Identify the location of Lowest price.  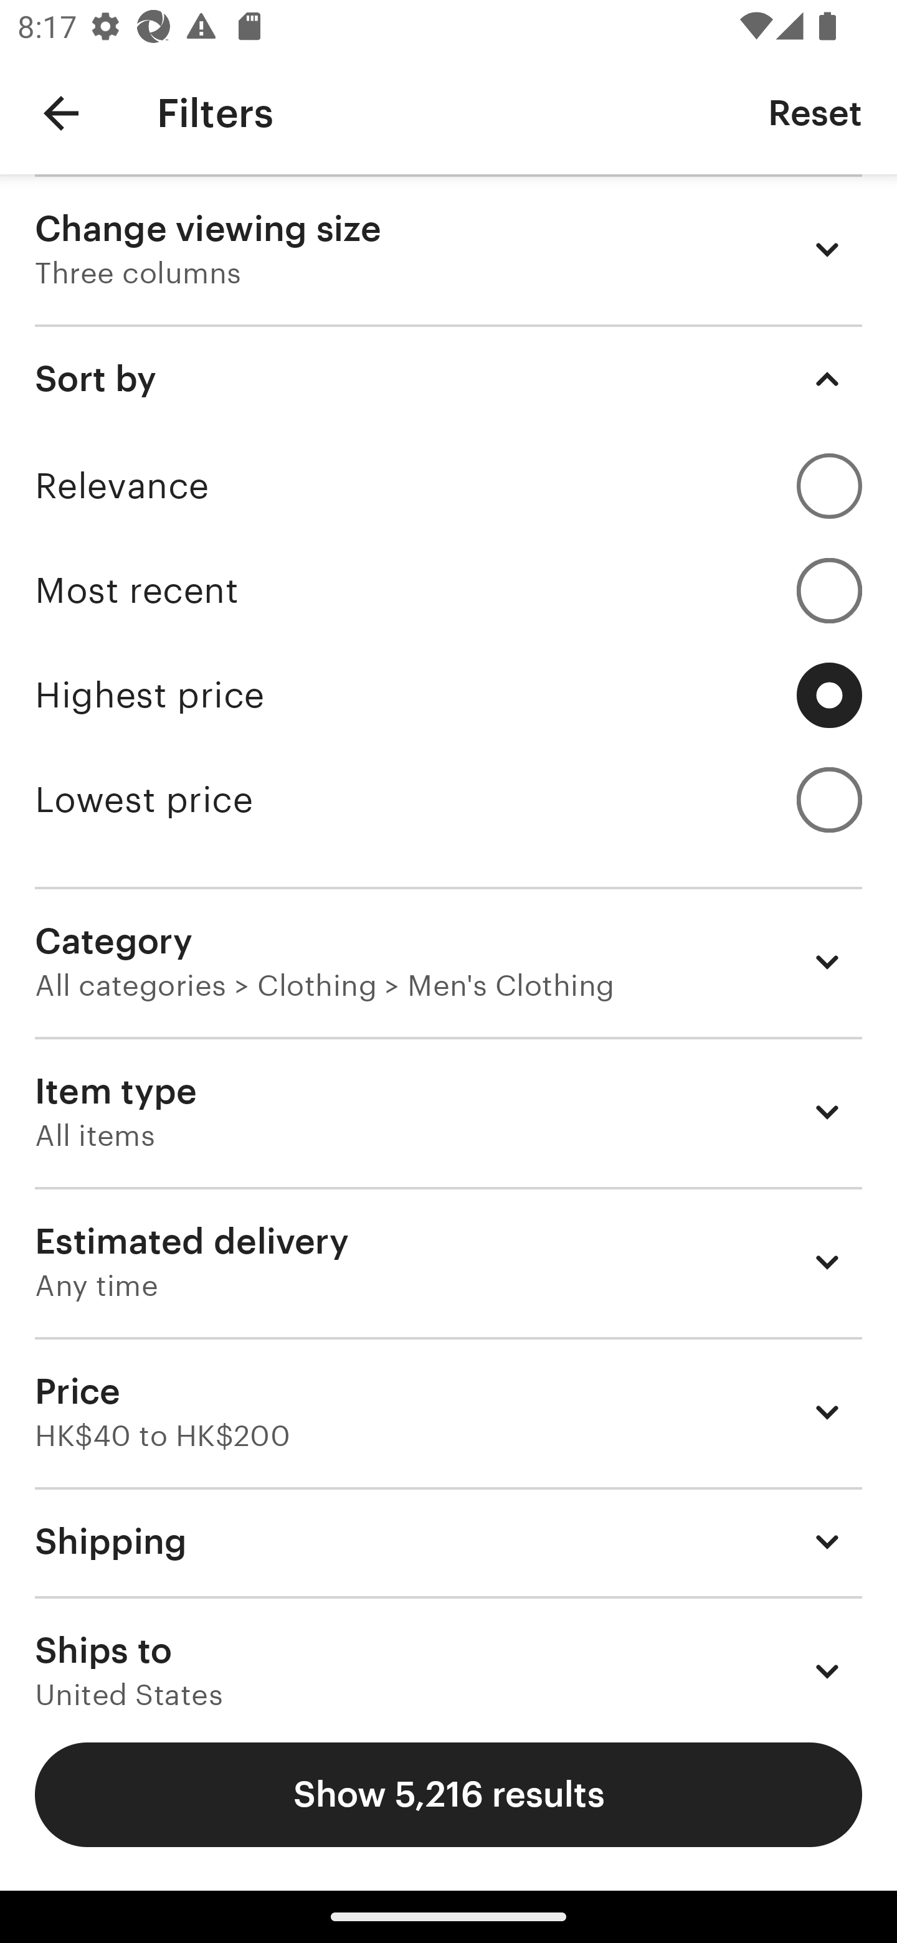
(448, 800).